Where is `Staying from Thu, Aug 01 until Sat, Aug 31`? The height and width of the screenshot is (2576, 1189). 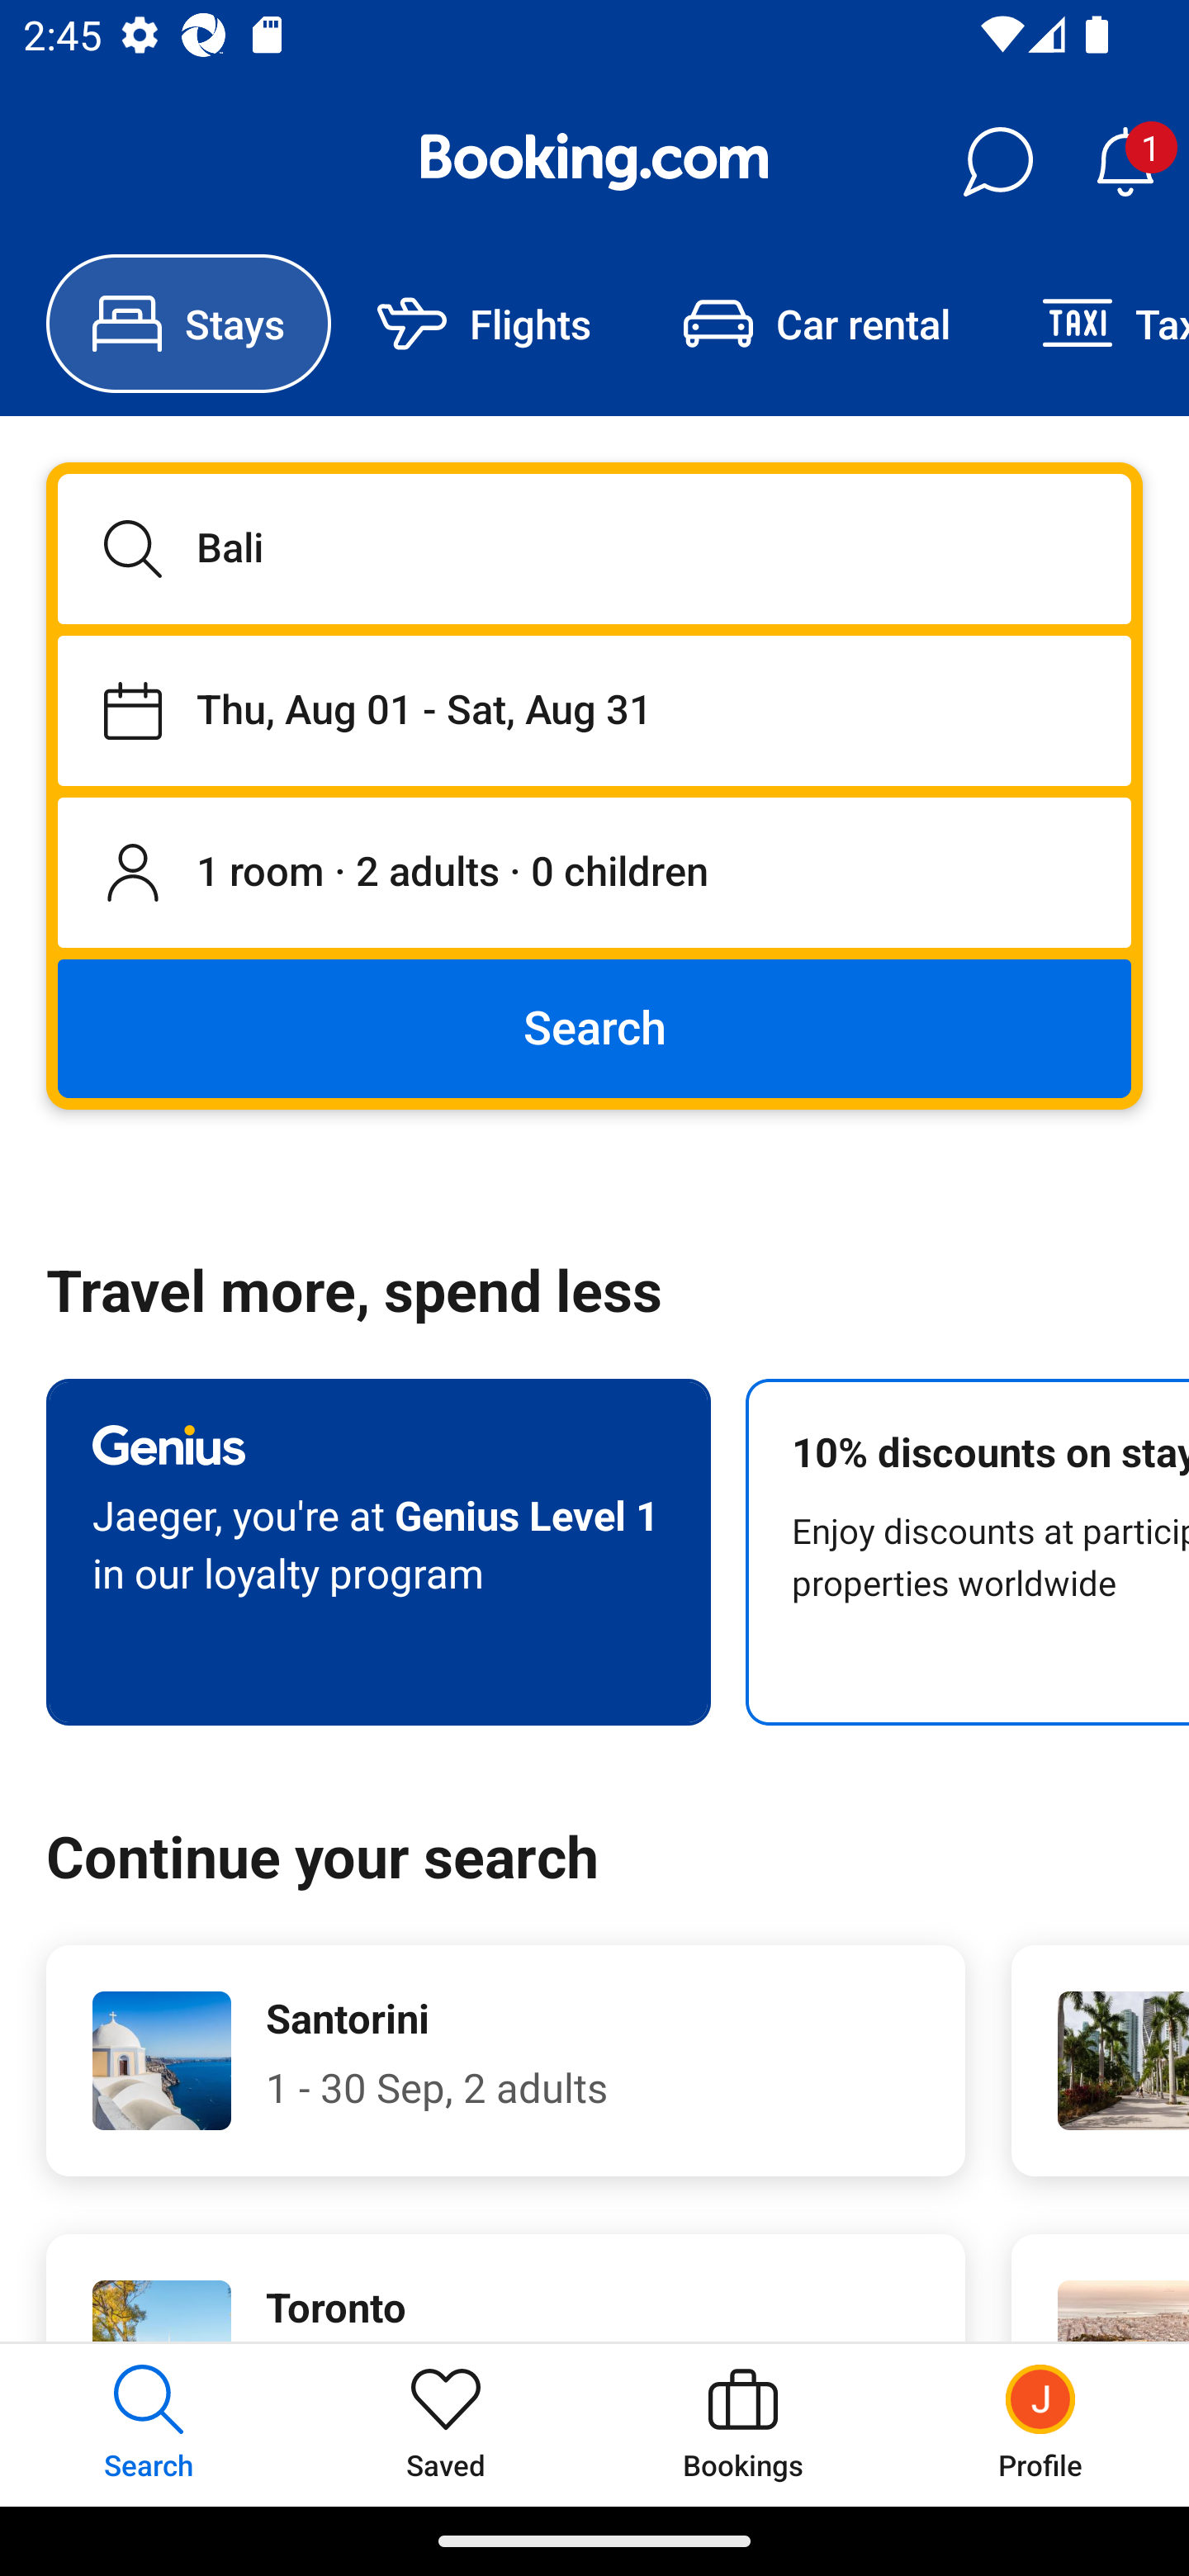
Staying from Thu, Aug 01 until Sat, Aug 31 is located at coordinates (594, 710).